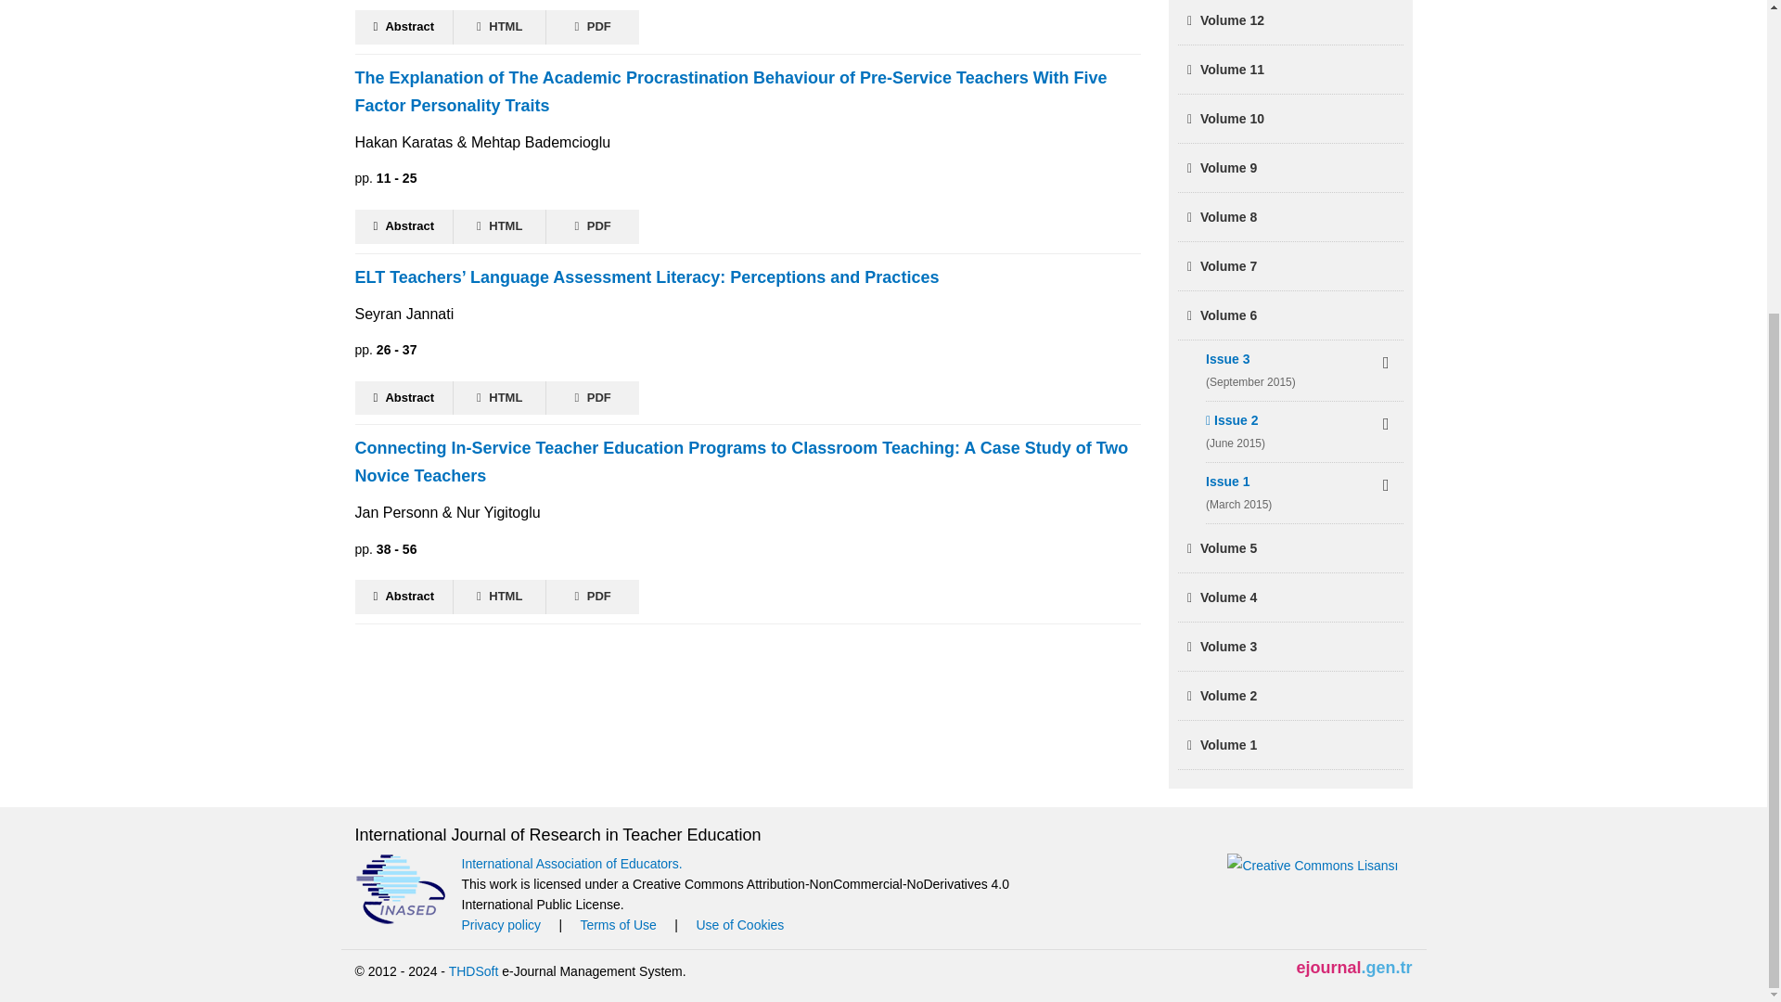 The width and height of the screenshot is (1781, 1002). Describe the element at coordinates (404, 597) in the screenshot. I see `Abstract` at that location.